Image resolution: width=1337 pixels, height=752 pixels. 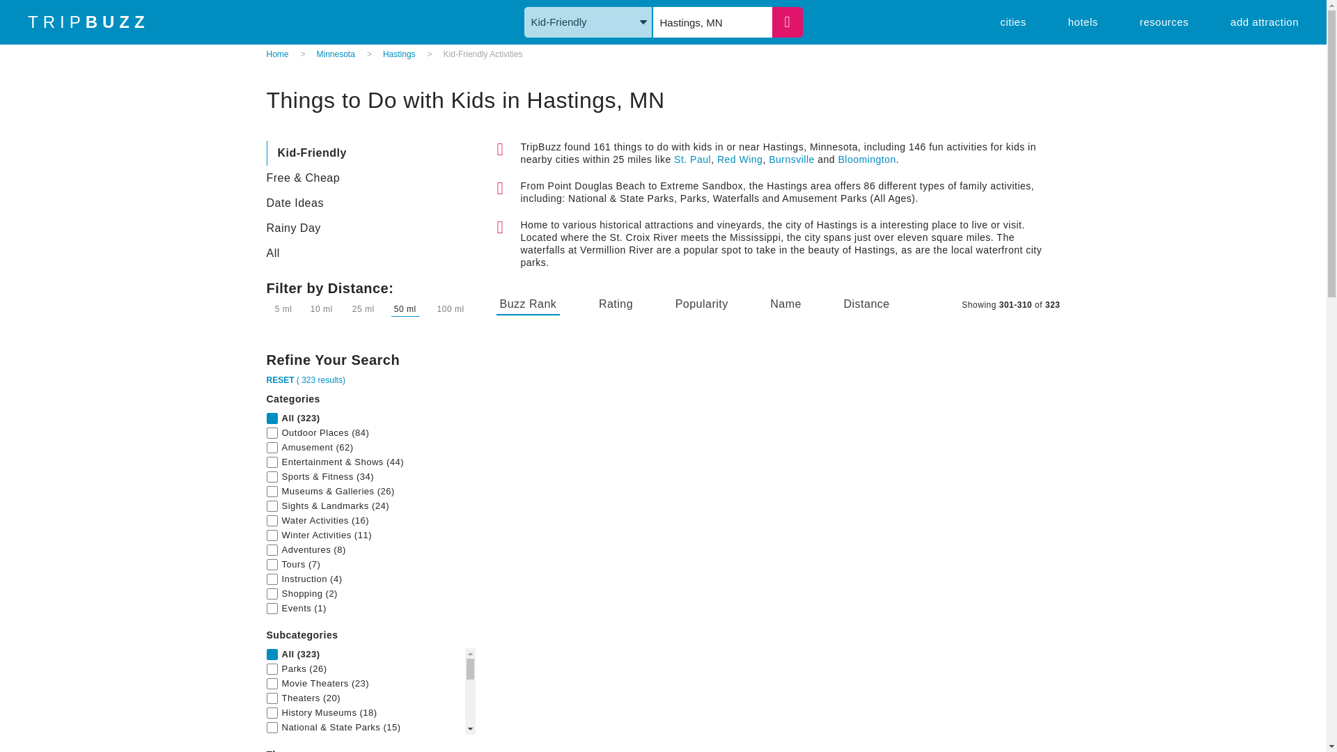 I want to click on add attraction, so click(x=1264, y=21).